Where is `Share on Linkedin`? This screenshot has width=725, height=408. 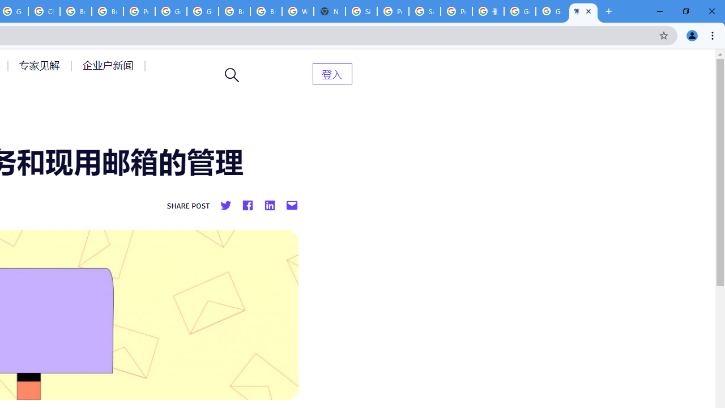 Share on Linkedin is located at coordinates (269, 206).